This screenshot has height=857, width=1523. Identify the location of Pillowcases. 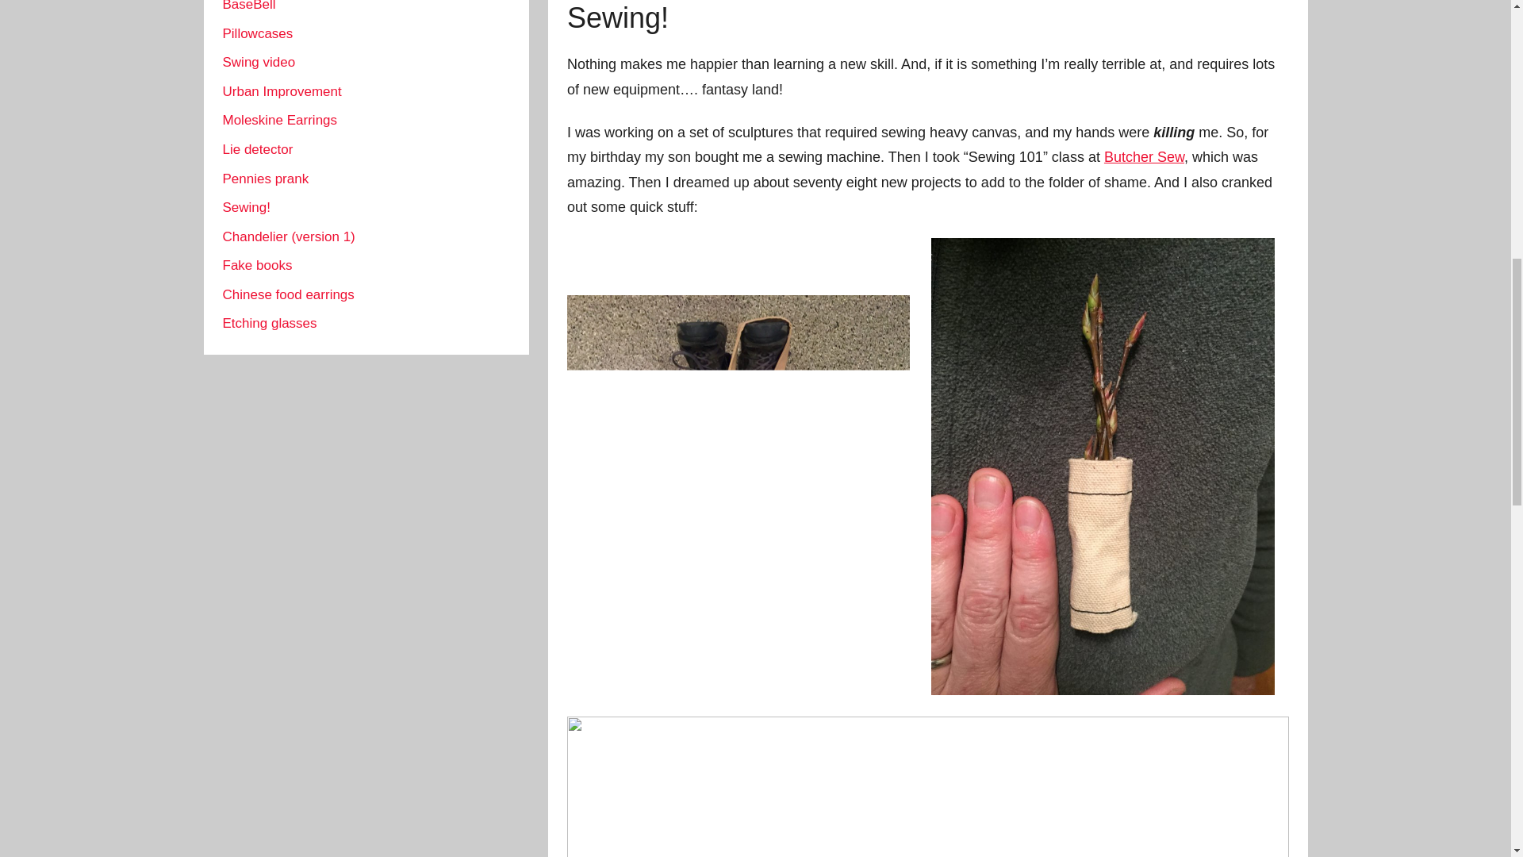
(257, 33).